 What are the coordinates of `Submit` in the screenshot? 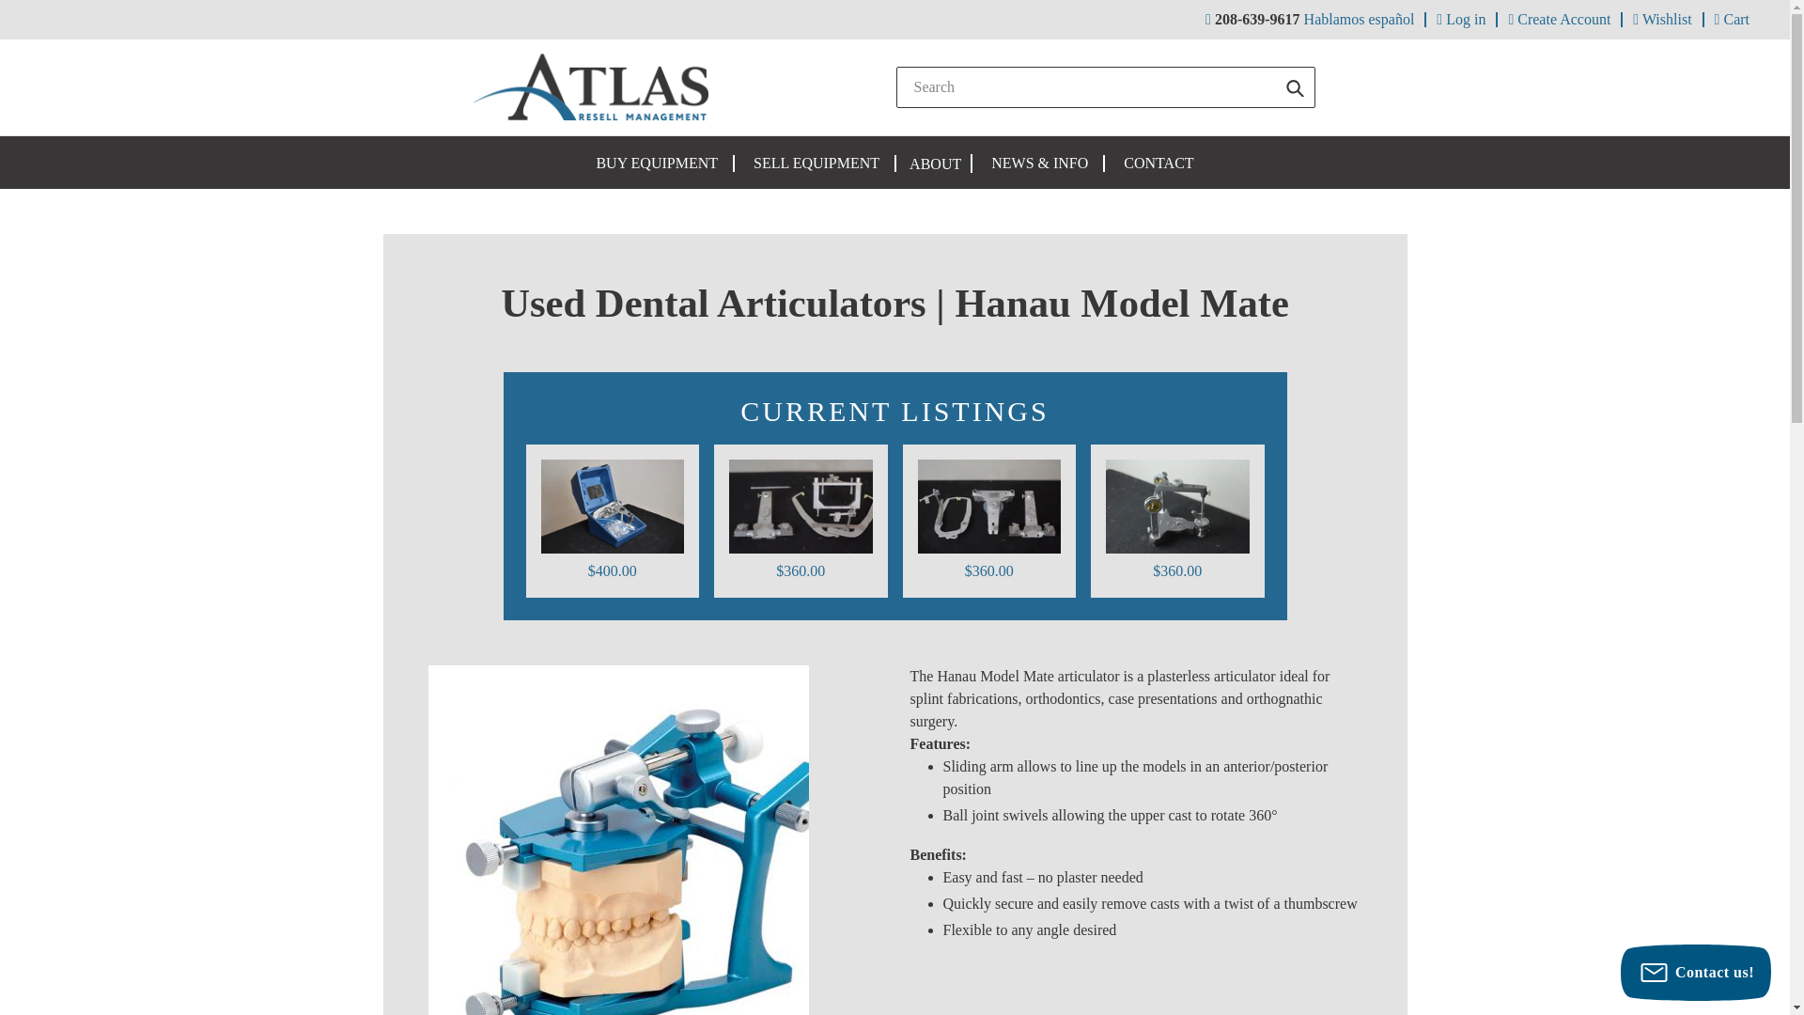 It's located at (1295, 86).